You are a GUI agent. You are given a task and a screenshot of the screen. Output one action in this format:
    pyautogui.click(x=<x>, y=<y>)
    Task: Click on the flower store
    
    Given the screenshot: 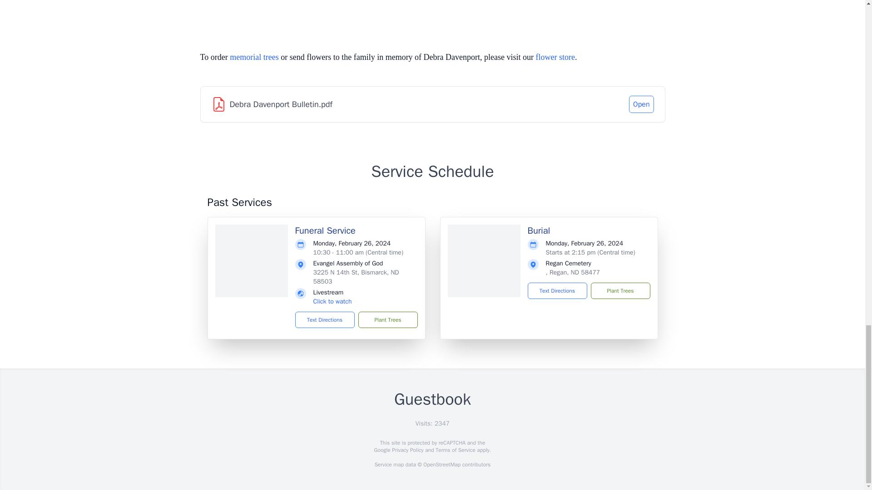 What is the action you would take?
    pyautogui.click(x=555, y=57)
    